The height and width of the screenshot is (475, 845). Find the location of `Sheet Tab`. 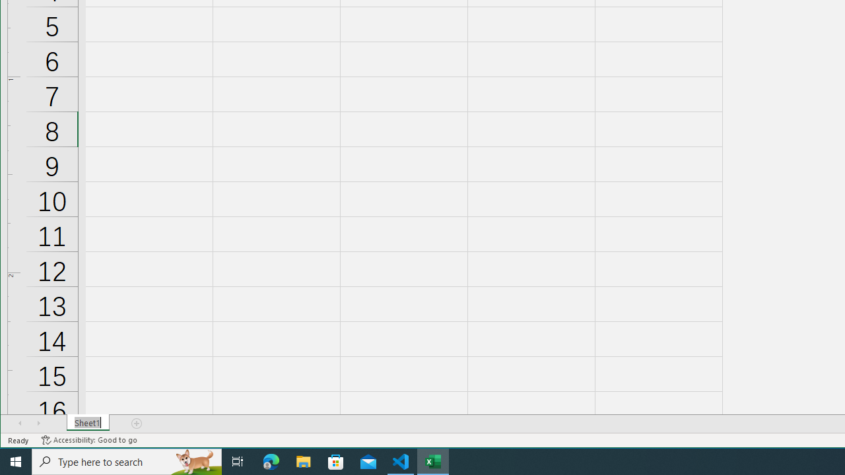

Sheet Tab is located at coordinates (88, 423).